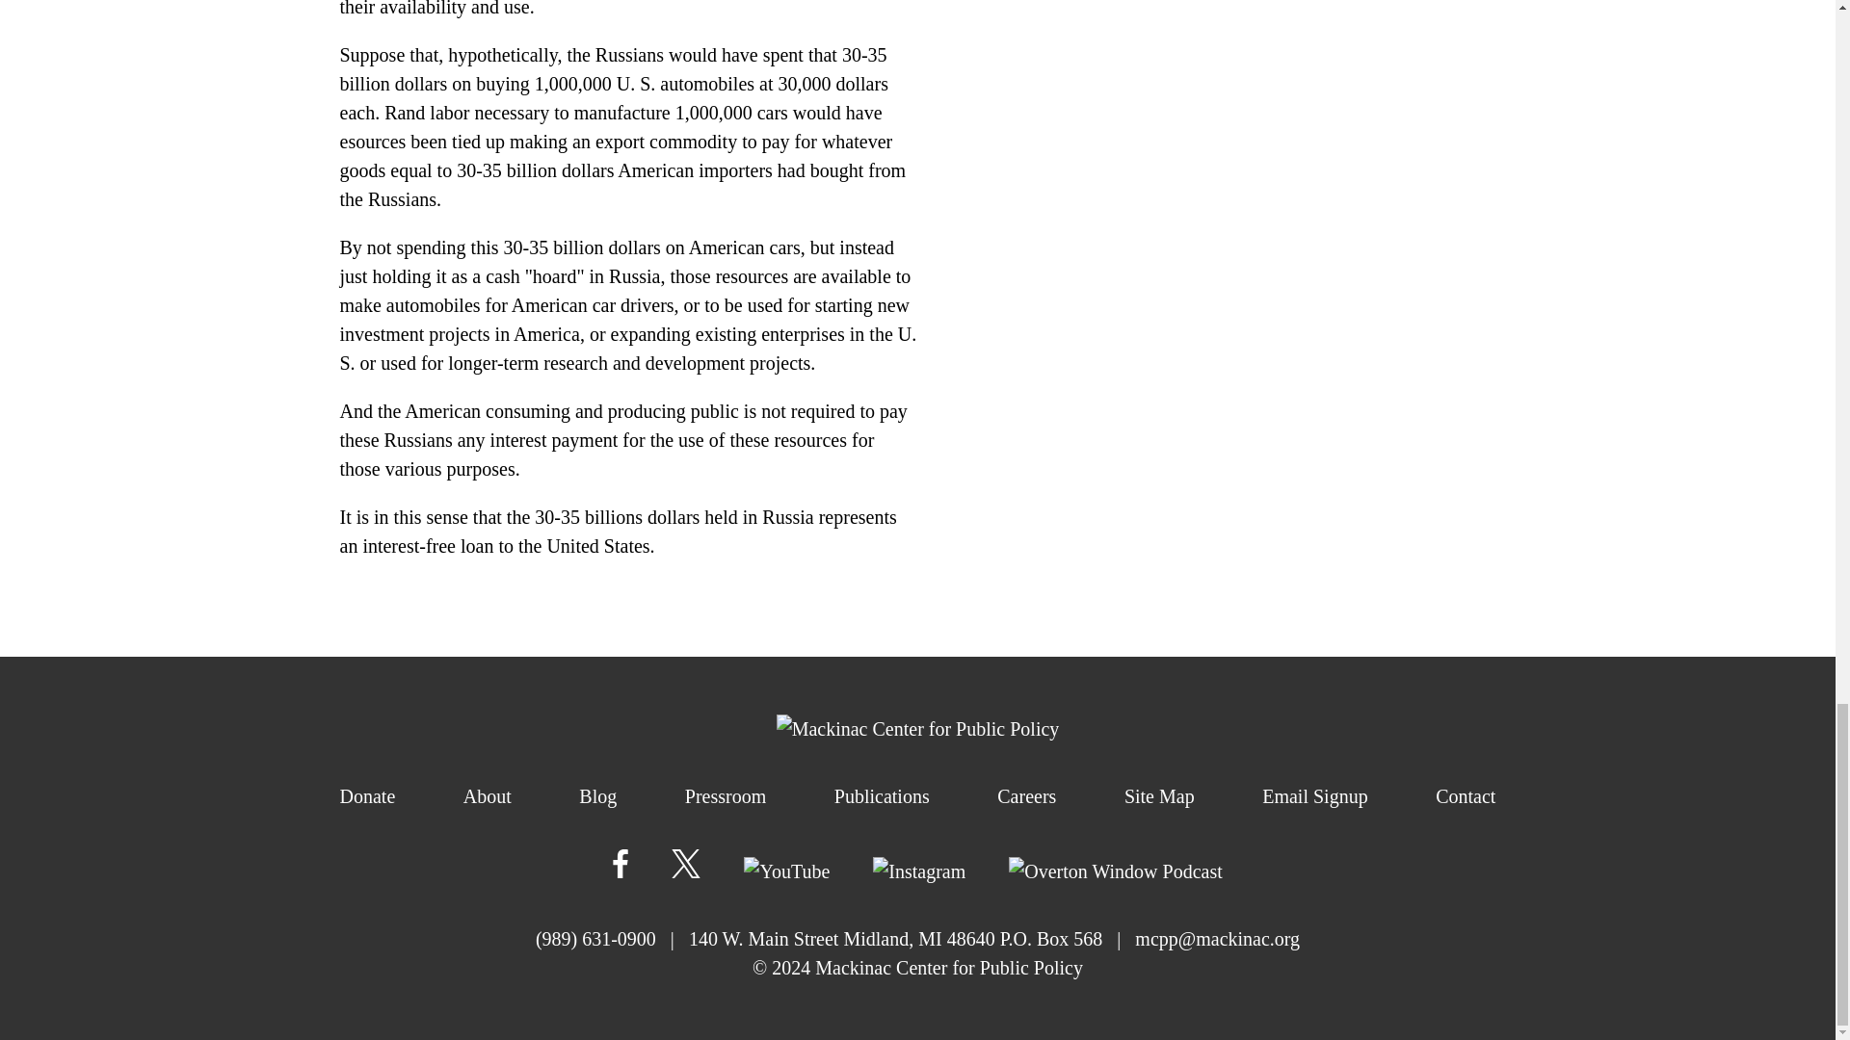  What do you see at coordinates (882, 796) in the screenshot?
I see `Publications` at bounding box center [882, 796].